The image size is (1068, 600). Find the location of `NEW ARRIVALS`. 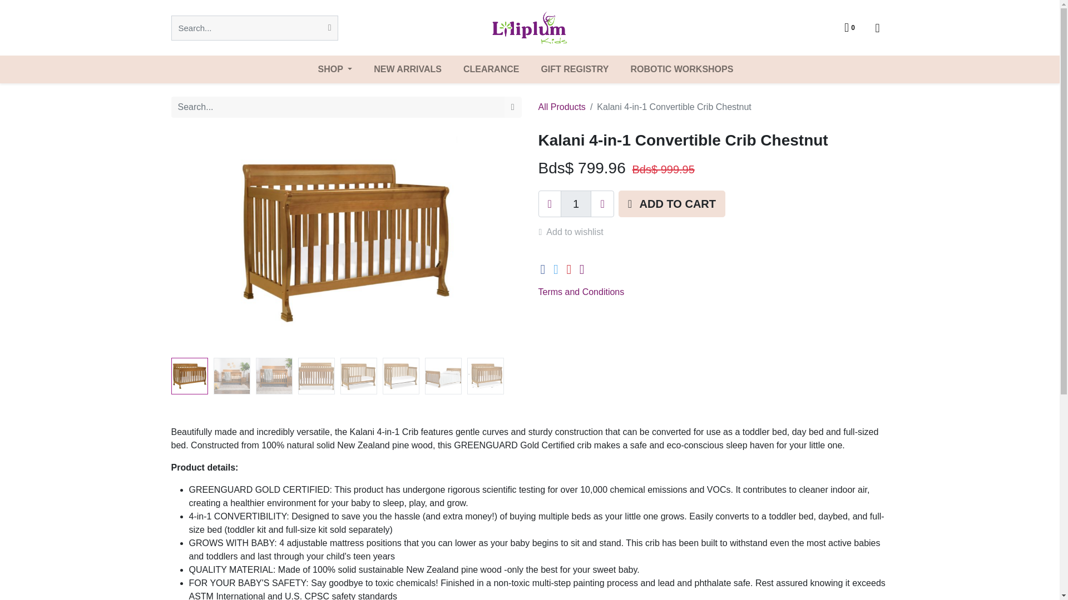

NEW ARRIVALS is located at coordinates (408, 69).